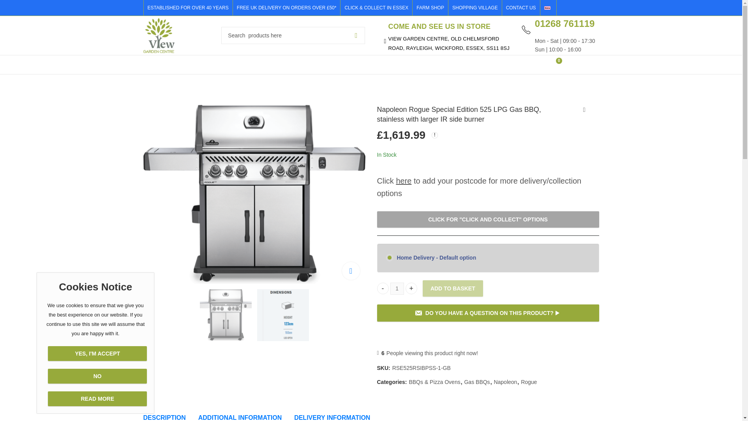  I want to click on ESTABLISHED FOR OVER 40 YEARS, so click(189, 8).